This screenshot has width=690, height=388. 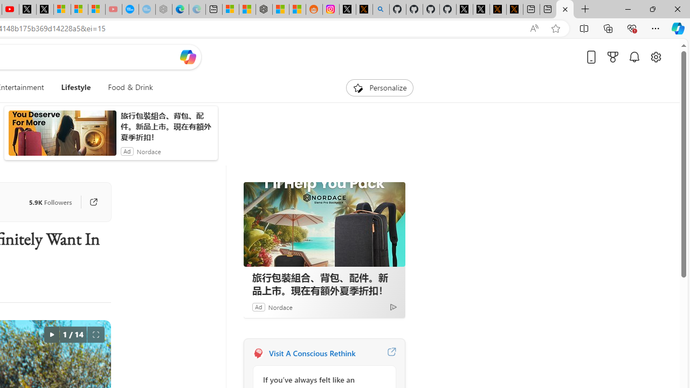 I want to click on Health, so click(x=18, y=144).